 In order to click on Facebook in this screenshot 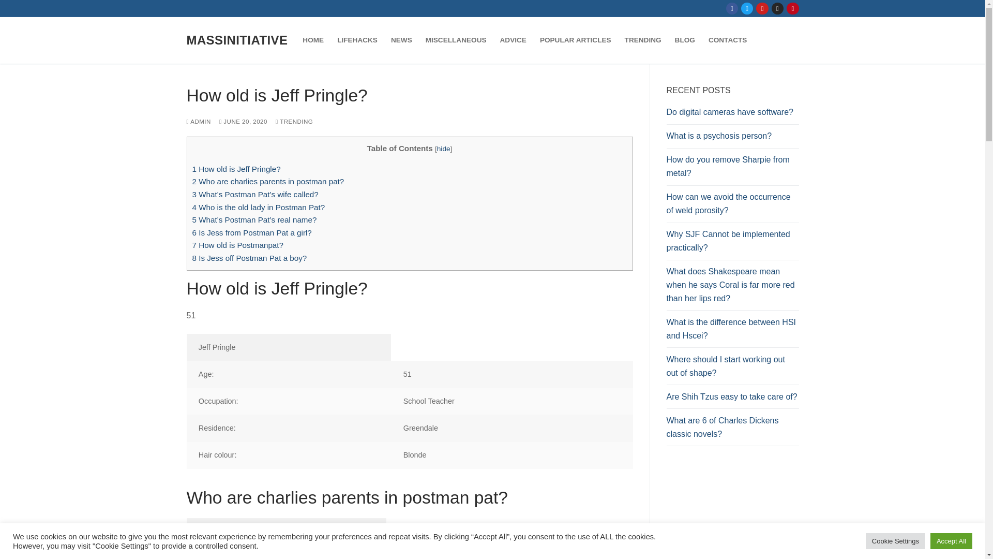, I will do `click(732, 8)`.